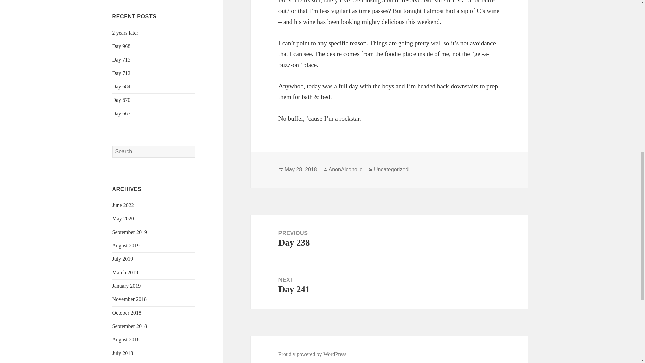 The height and width of the screenshot is (363, 645). Describe the element at coordinates (125, 32) in the screenshot. I see `2 years later` at that location.